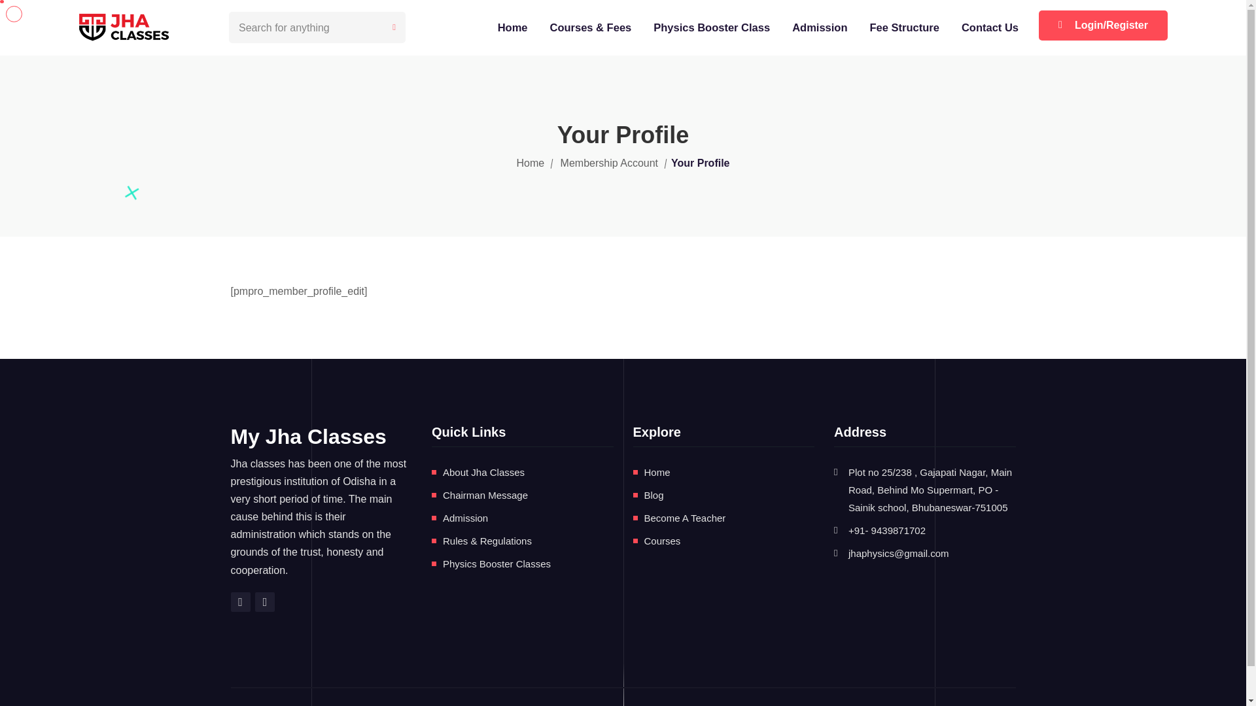 This screenshot has width=1256, height=706. What do you see at coordinates (684, 518) in the screenshot?
I see `Become A Teacher` at bounding box center [684, 518].